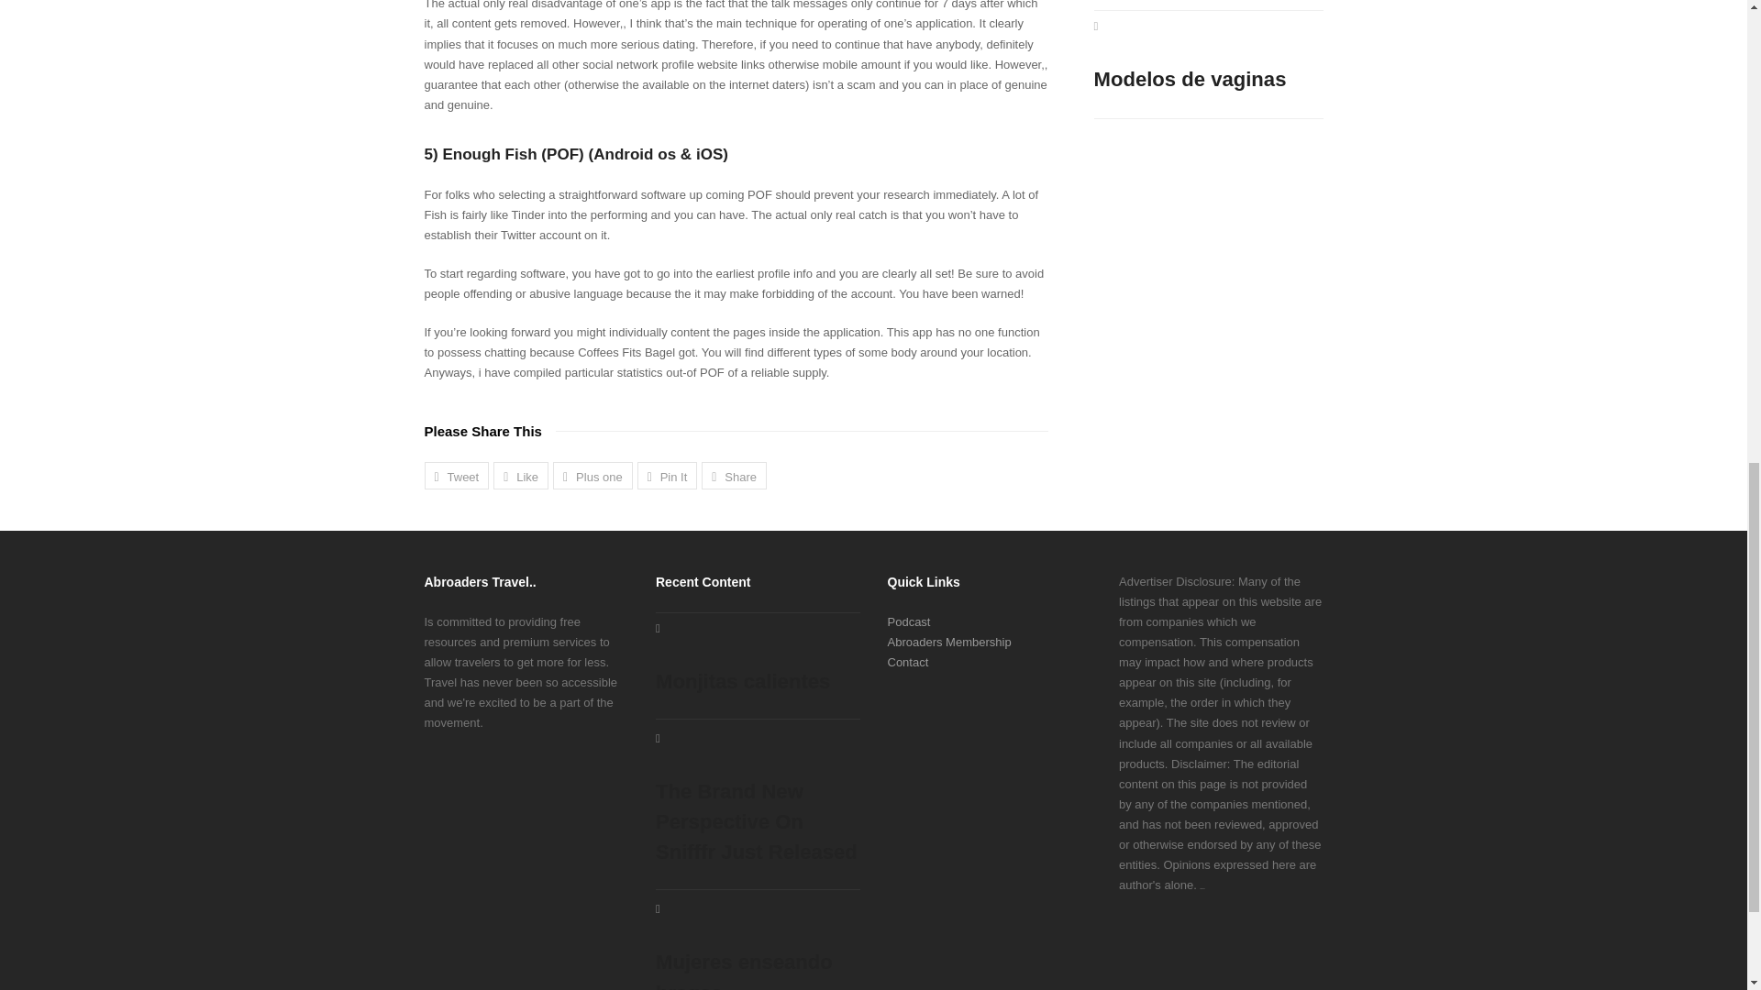  I want to click on Like, so click(520, 475).